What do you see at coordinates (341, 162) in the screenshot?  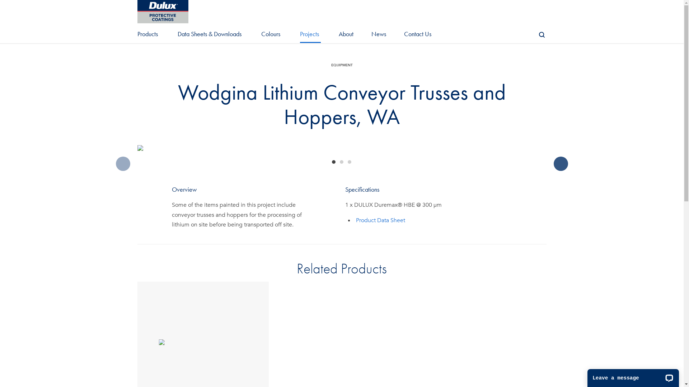 I see `2` at bounding box center [341, 162].